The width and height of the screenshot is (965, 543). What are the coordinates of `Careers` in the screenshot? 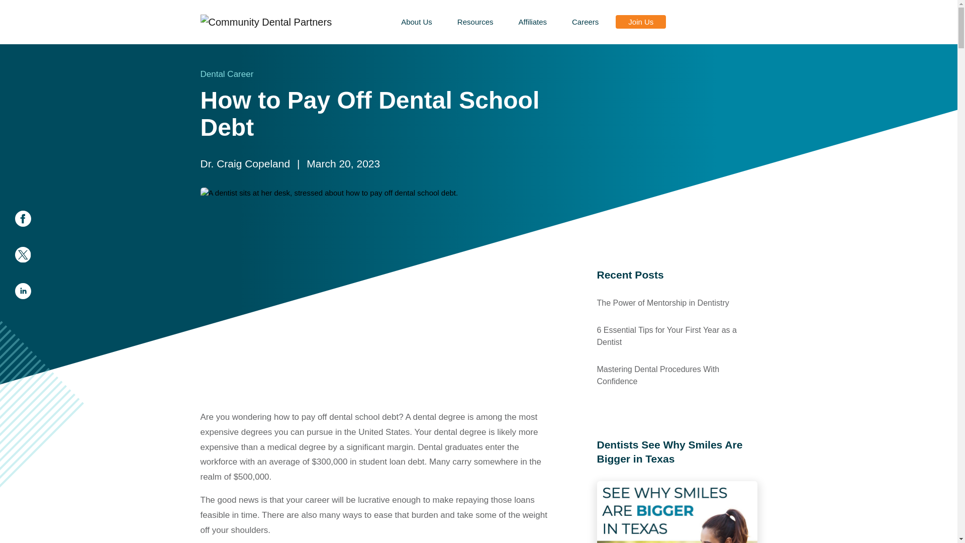 It's located at (585, 22).